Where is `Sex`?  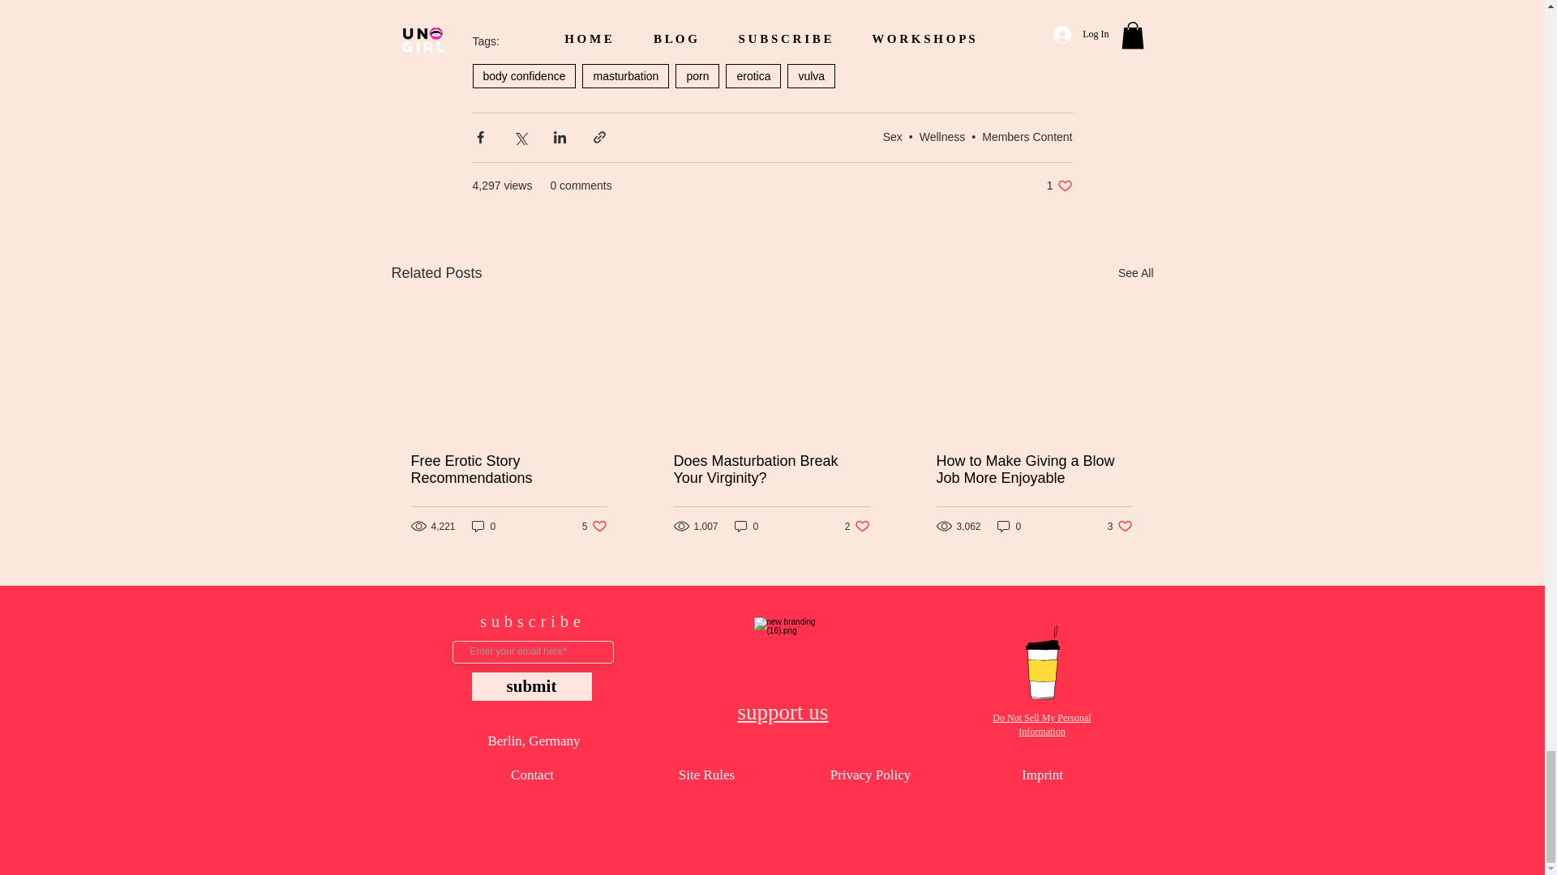 Sex is located at coordinates (892, 136).